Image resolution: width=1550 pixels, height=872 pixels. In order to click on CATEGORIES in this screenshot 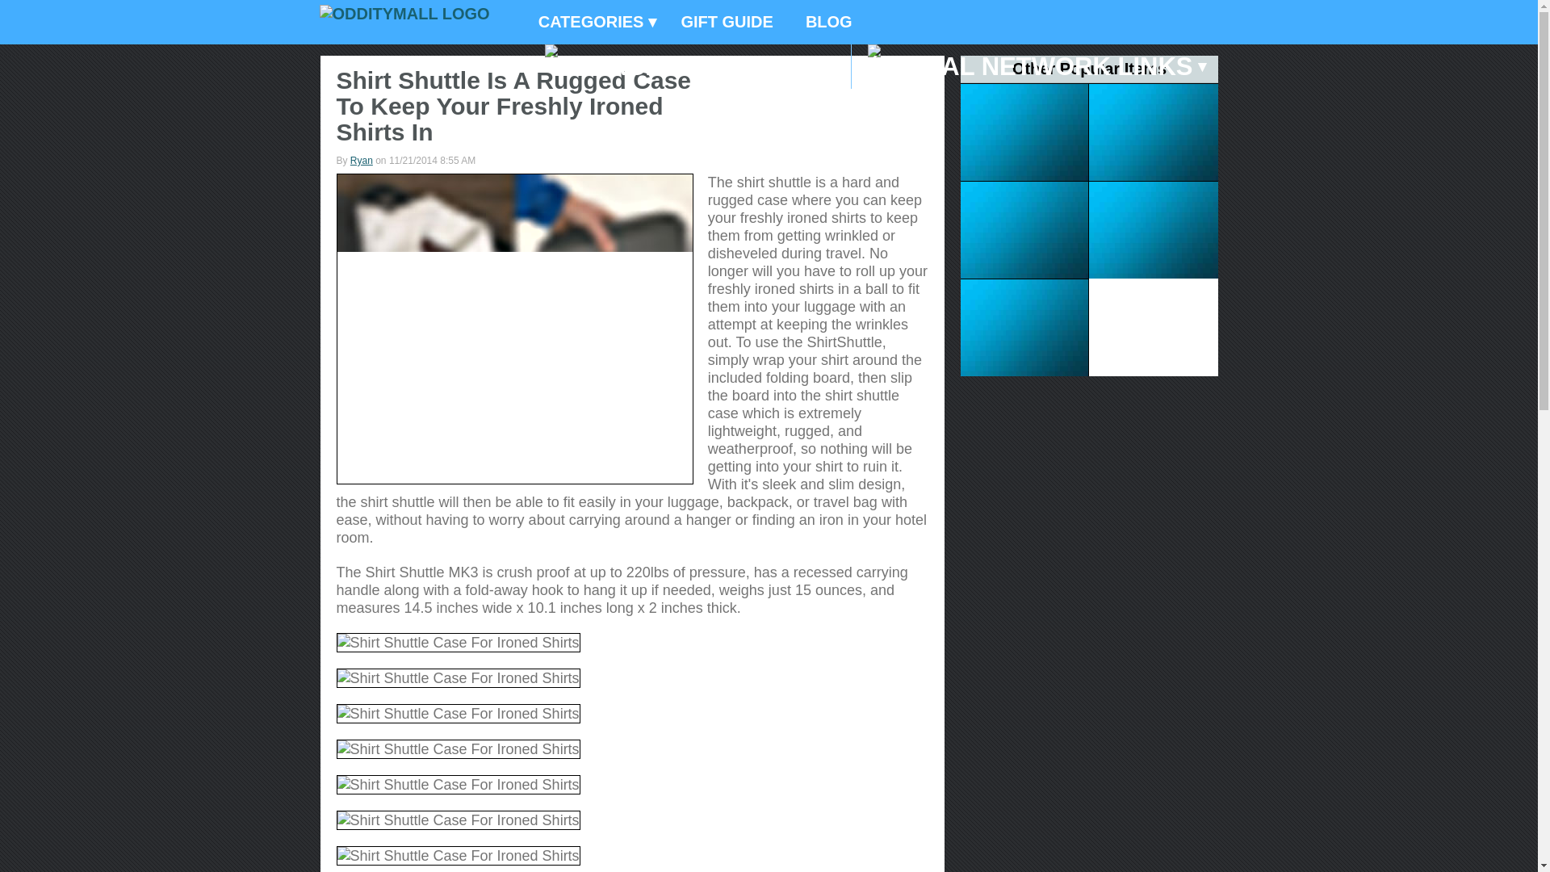, I will do `click(593, 23)`.